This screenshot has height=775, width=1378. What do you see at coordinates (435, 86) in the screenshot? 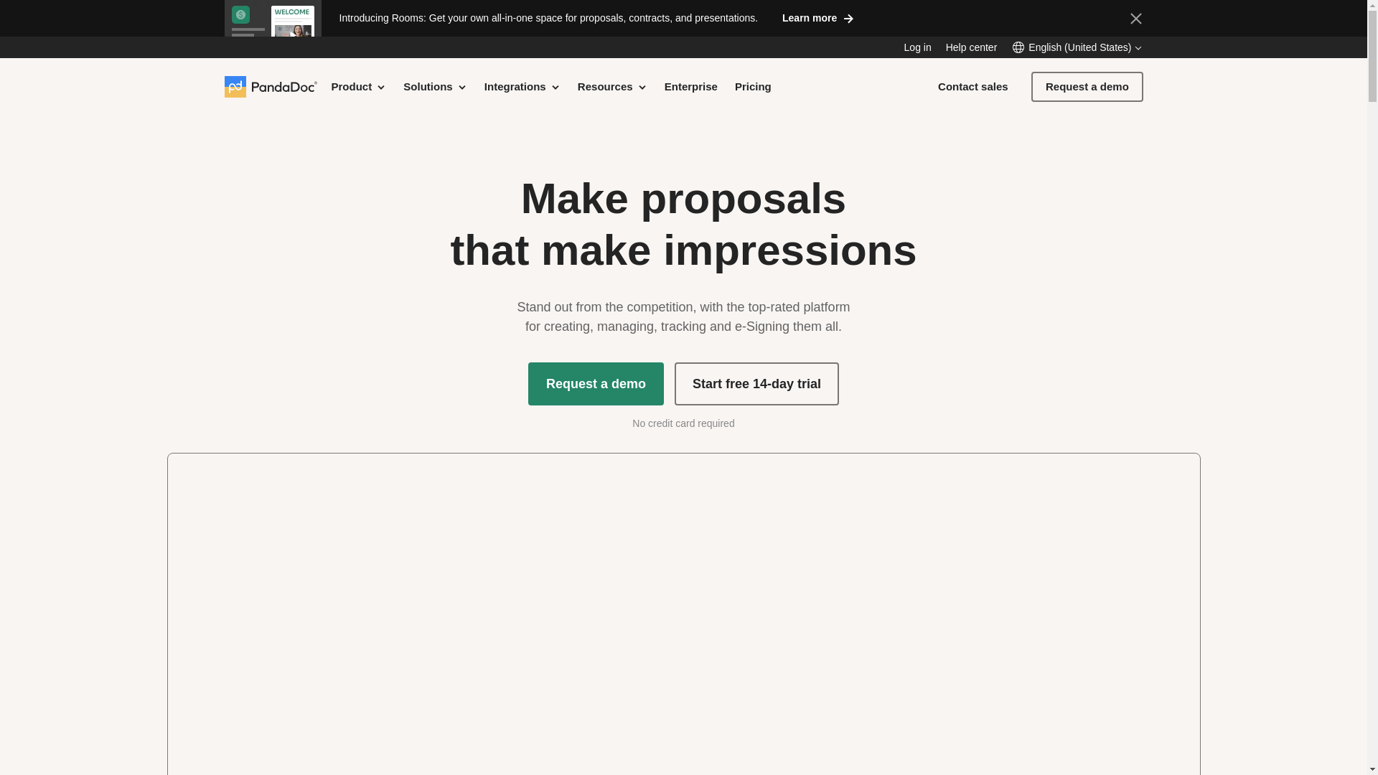
I see `Solutions` at bounding box center [435, 86].